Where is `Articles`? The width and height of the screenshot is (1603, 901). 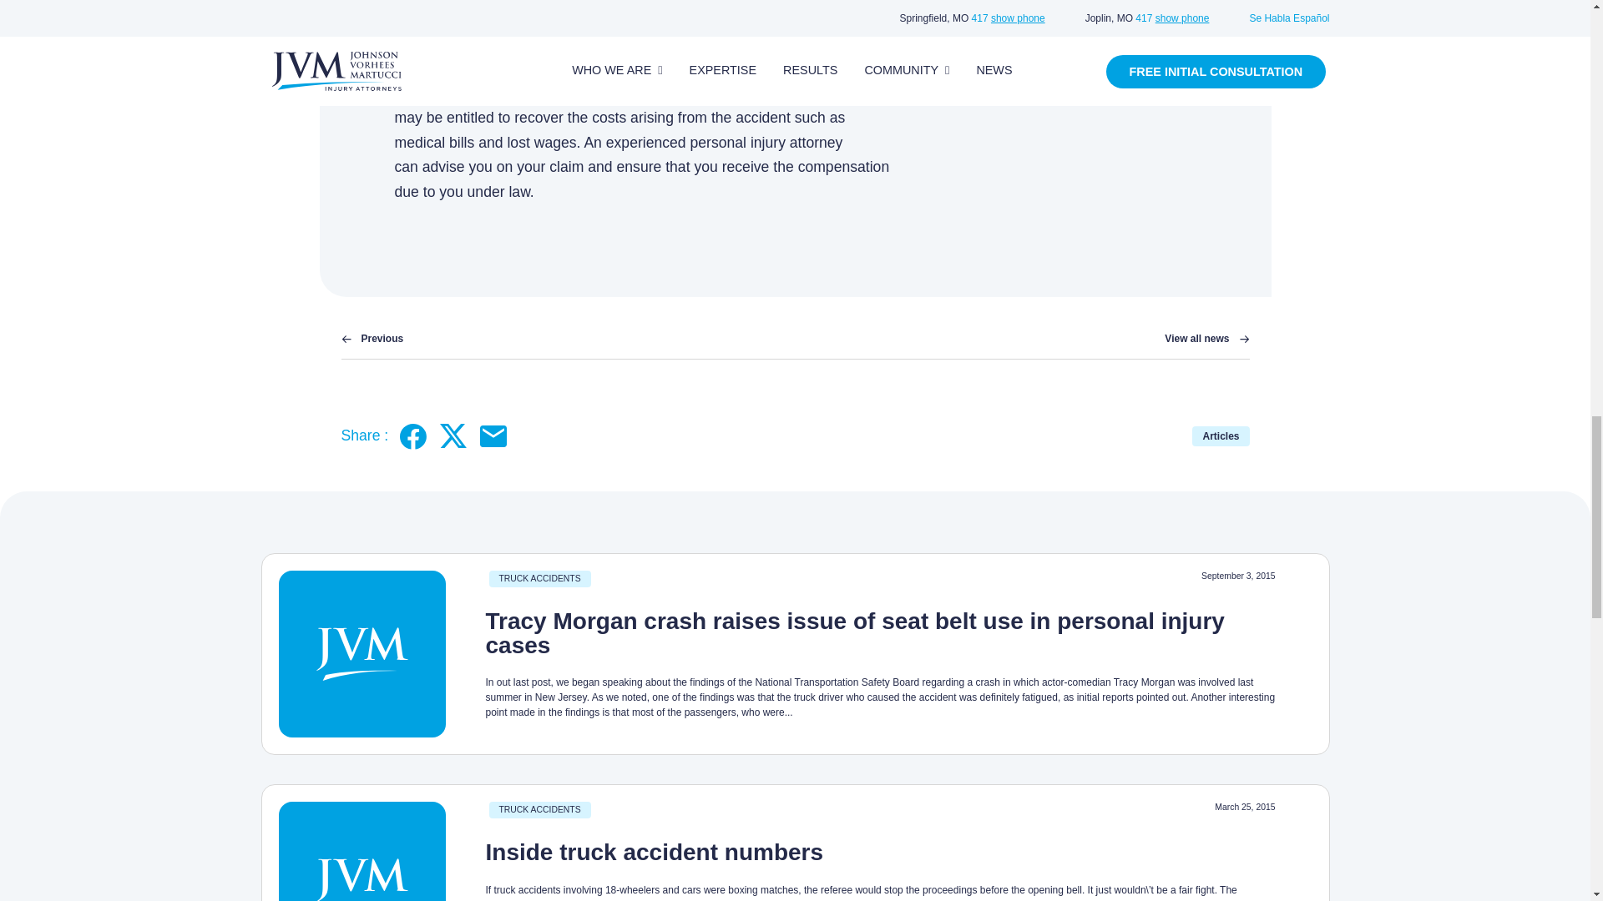 Articles is located at coordinates (1221, 435).